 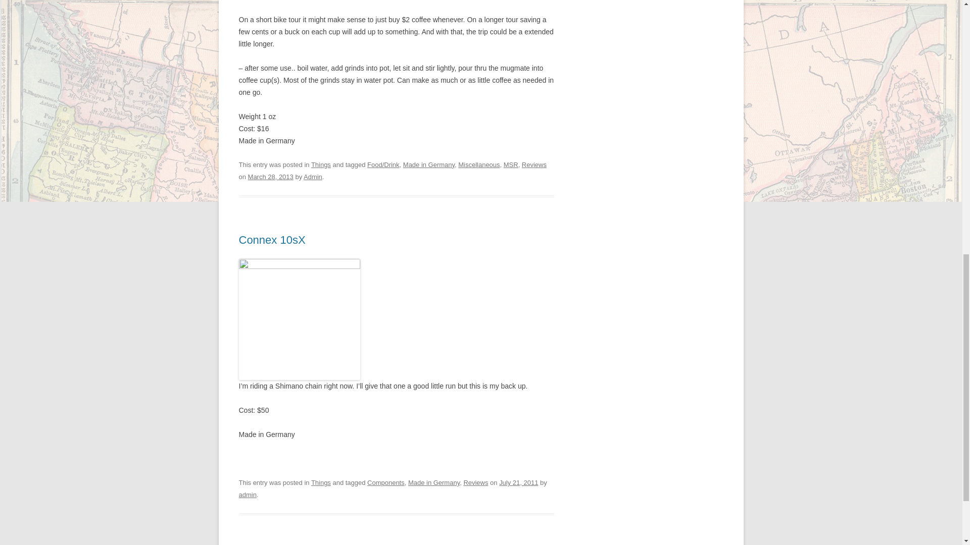 What do you see at coordinates (429, 165) in the screenshot?
I see `Made in Germany` at bounding box center [429, 165].